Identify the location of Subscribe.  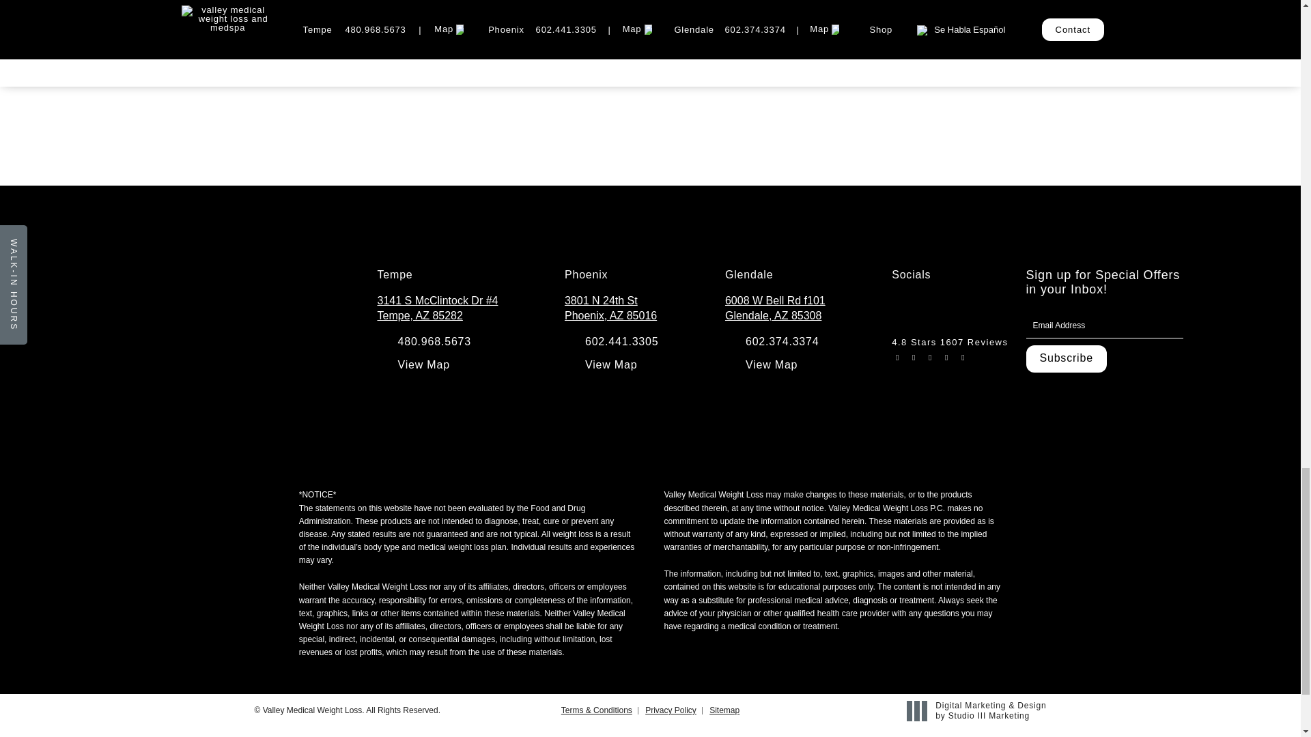
(1065, 359).